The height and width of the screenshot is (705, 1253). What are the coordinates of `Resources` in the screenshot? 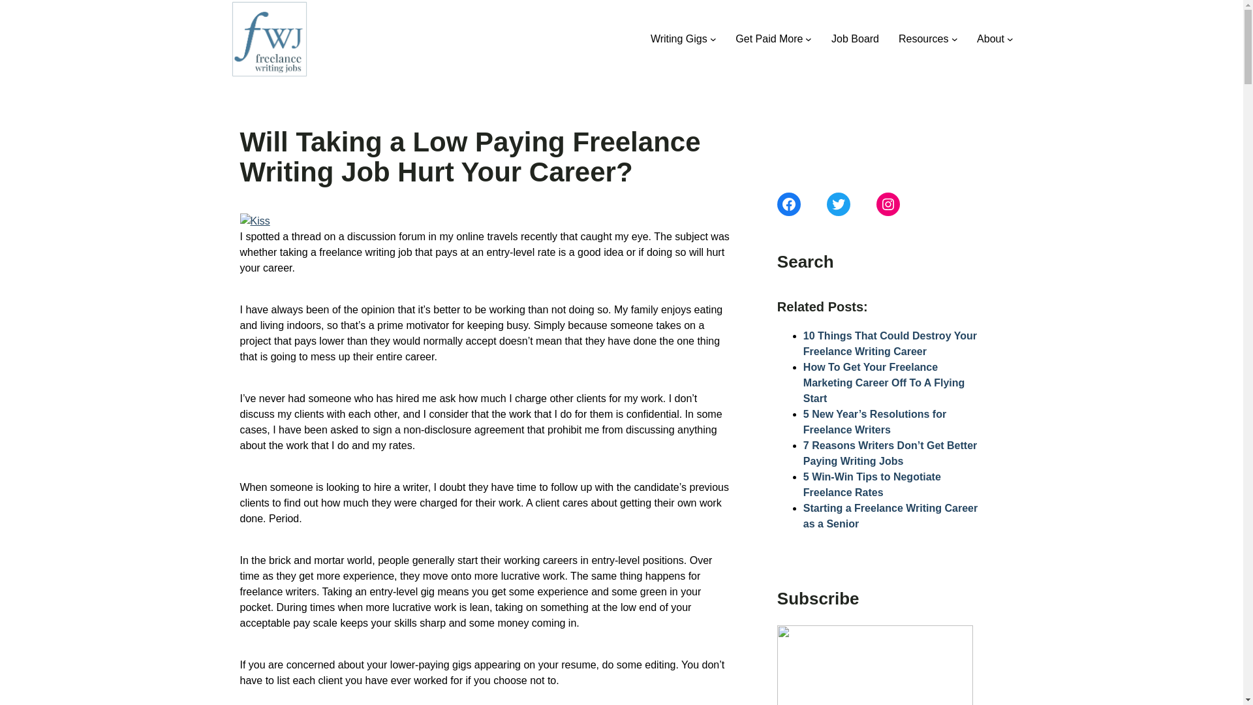 It's located at (923, 39).